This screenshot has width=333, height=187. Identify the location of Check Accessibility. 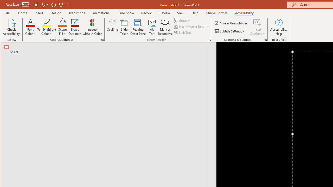
(11, 27).